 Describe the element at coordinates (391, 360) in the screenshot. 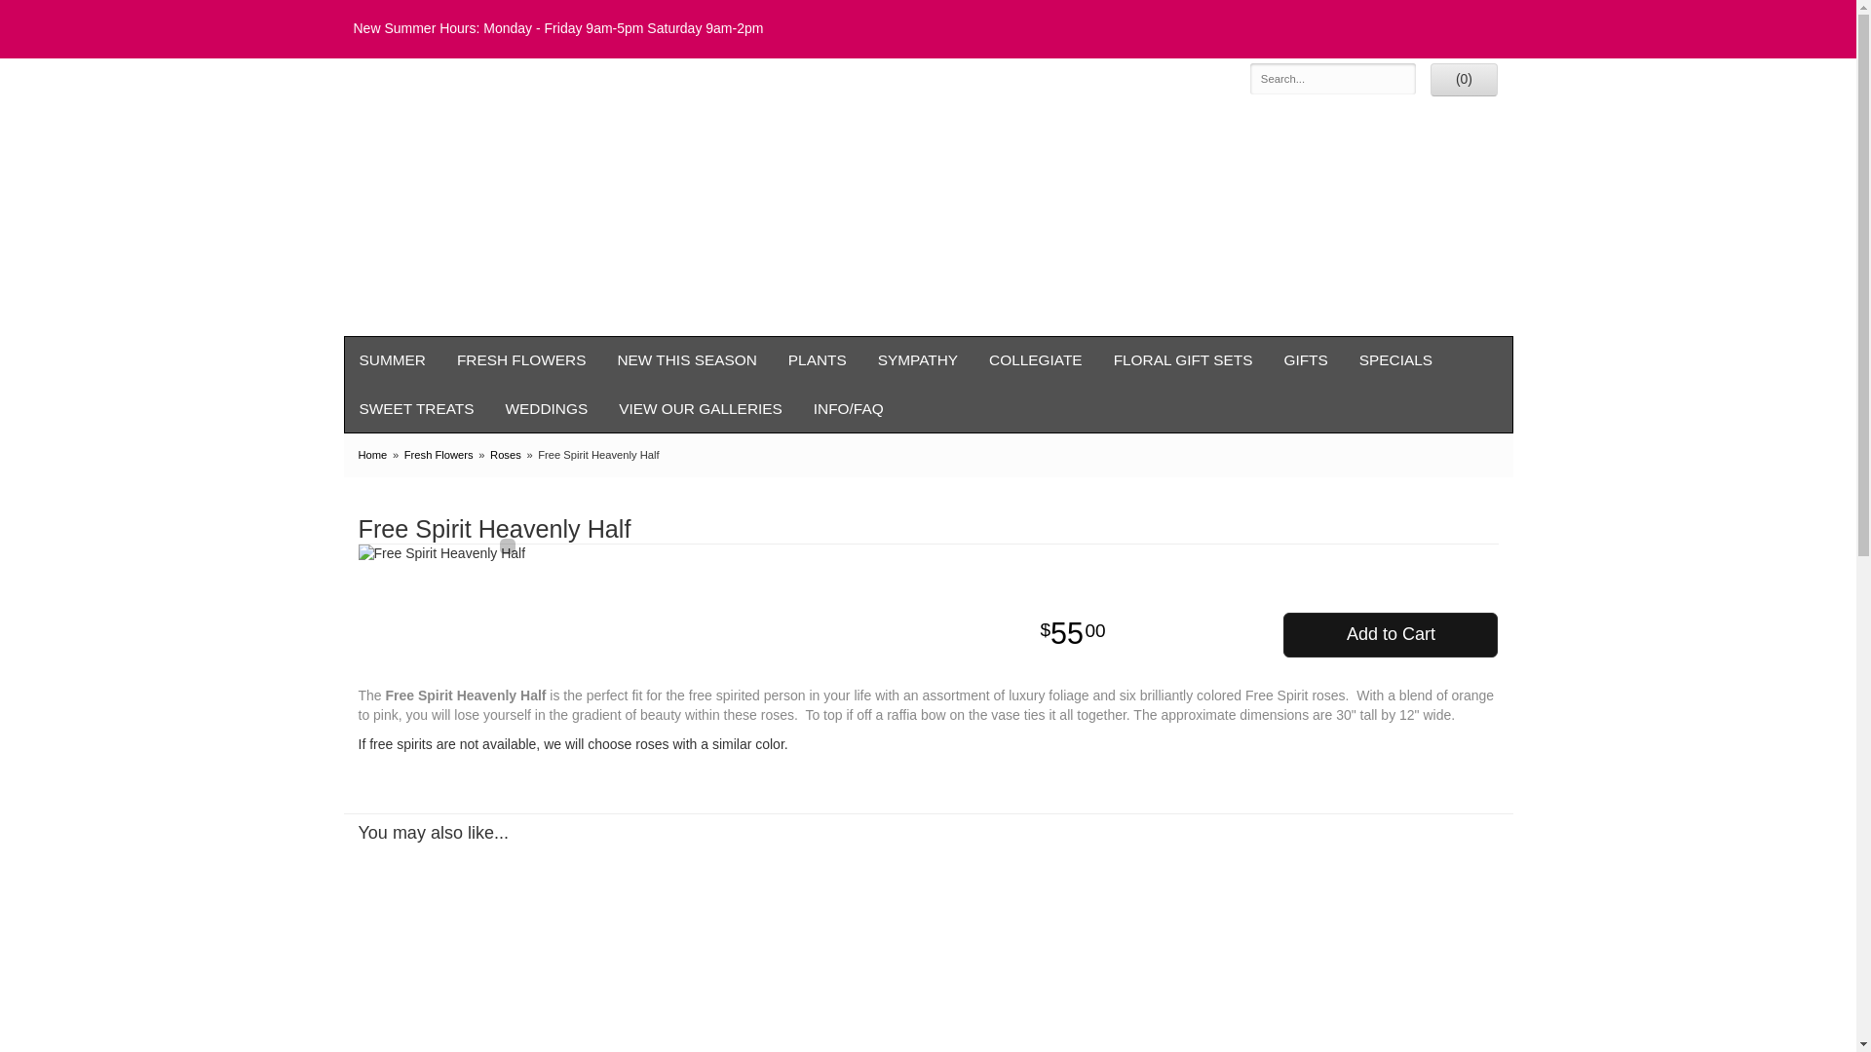

I see `SUMMER` at that location.